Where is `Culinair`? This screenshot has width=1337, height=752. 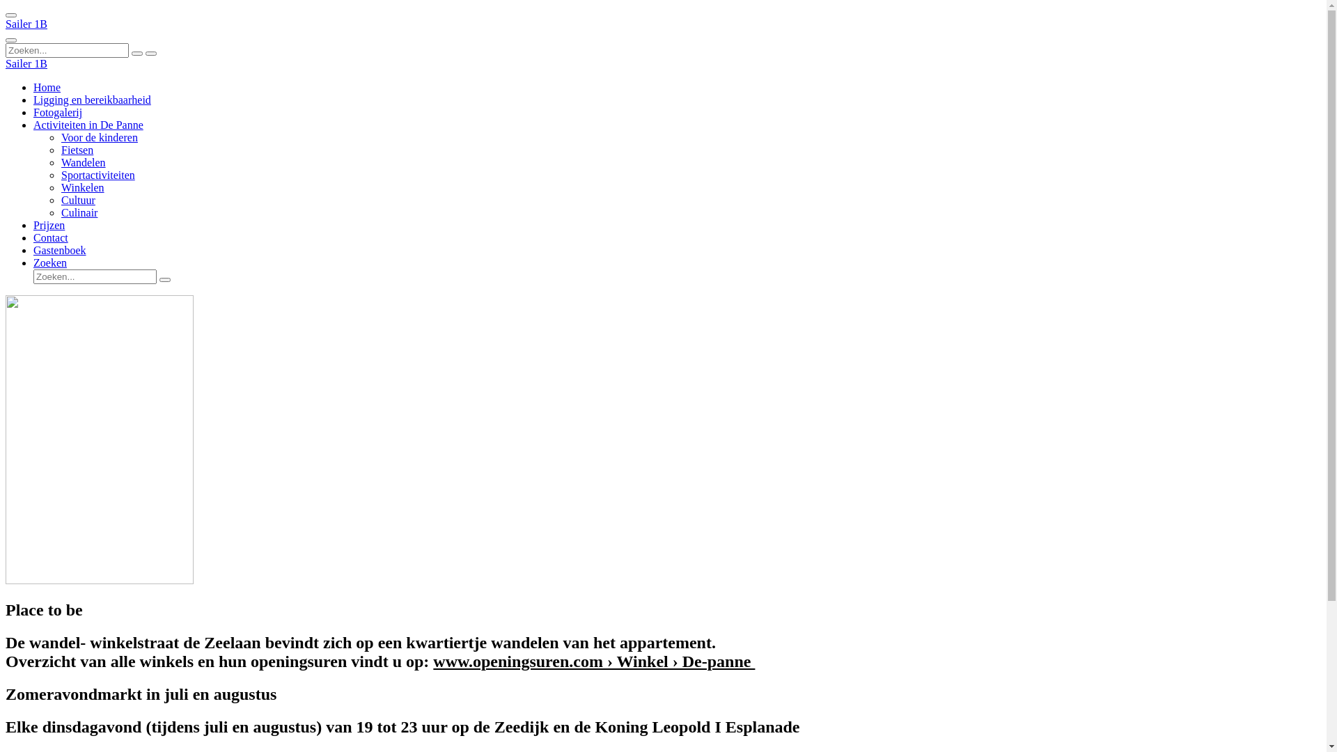
Culinair is located at coordinates (79, 213).